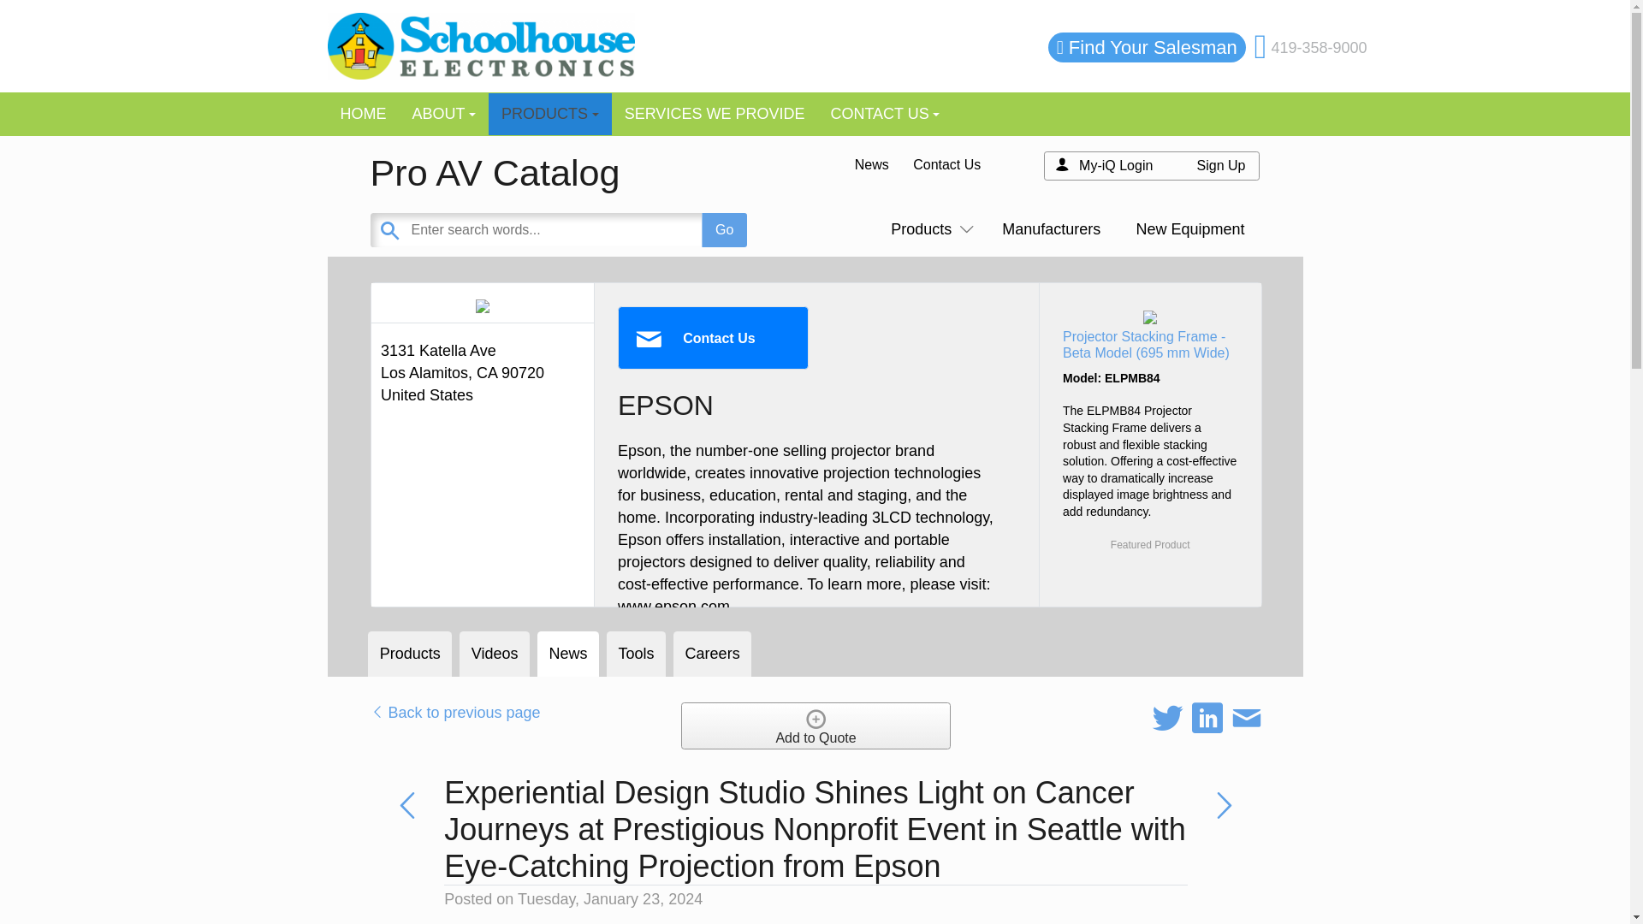 This screenshot has width=1643, height=924. I want to click on HOME, so click(363, 114).